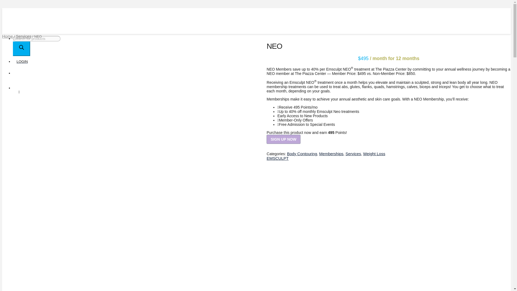  I want to click on Weight Loss, so click(374, 154).